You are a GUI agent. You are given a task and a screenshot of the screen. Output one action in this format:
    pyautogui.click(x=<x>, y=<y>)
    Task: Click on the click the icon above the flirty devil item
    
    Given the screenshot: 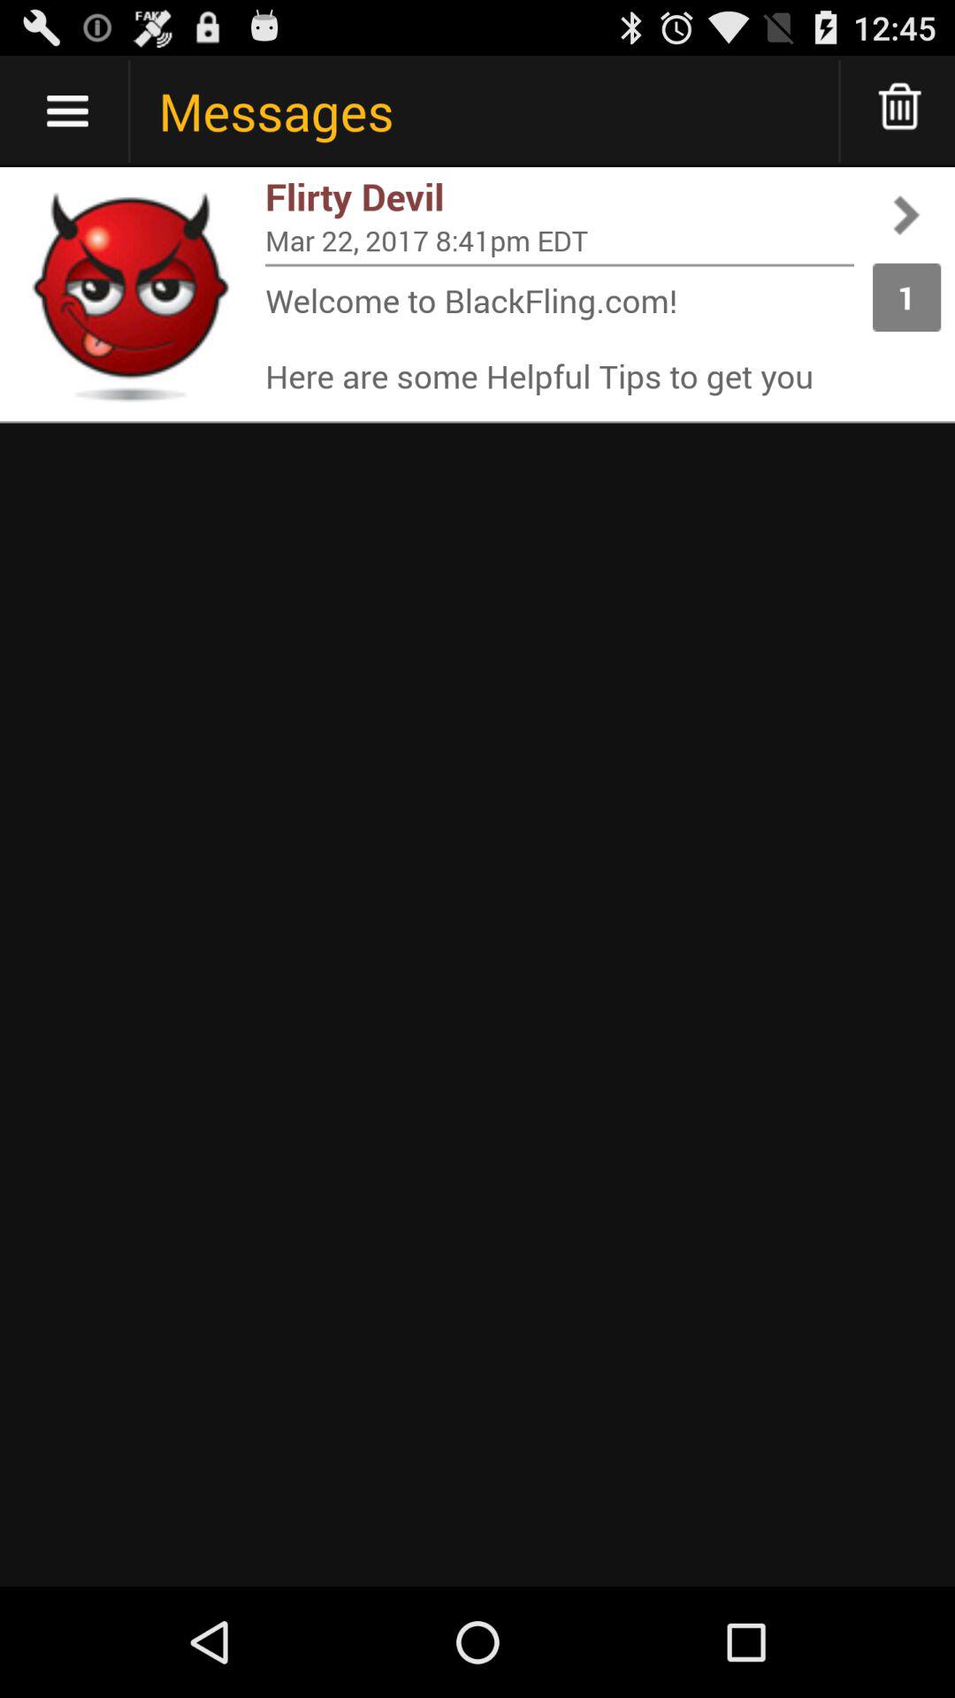 What is the action you would take?
    pyautogui.click(x=900, y=111)
    